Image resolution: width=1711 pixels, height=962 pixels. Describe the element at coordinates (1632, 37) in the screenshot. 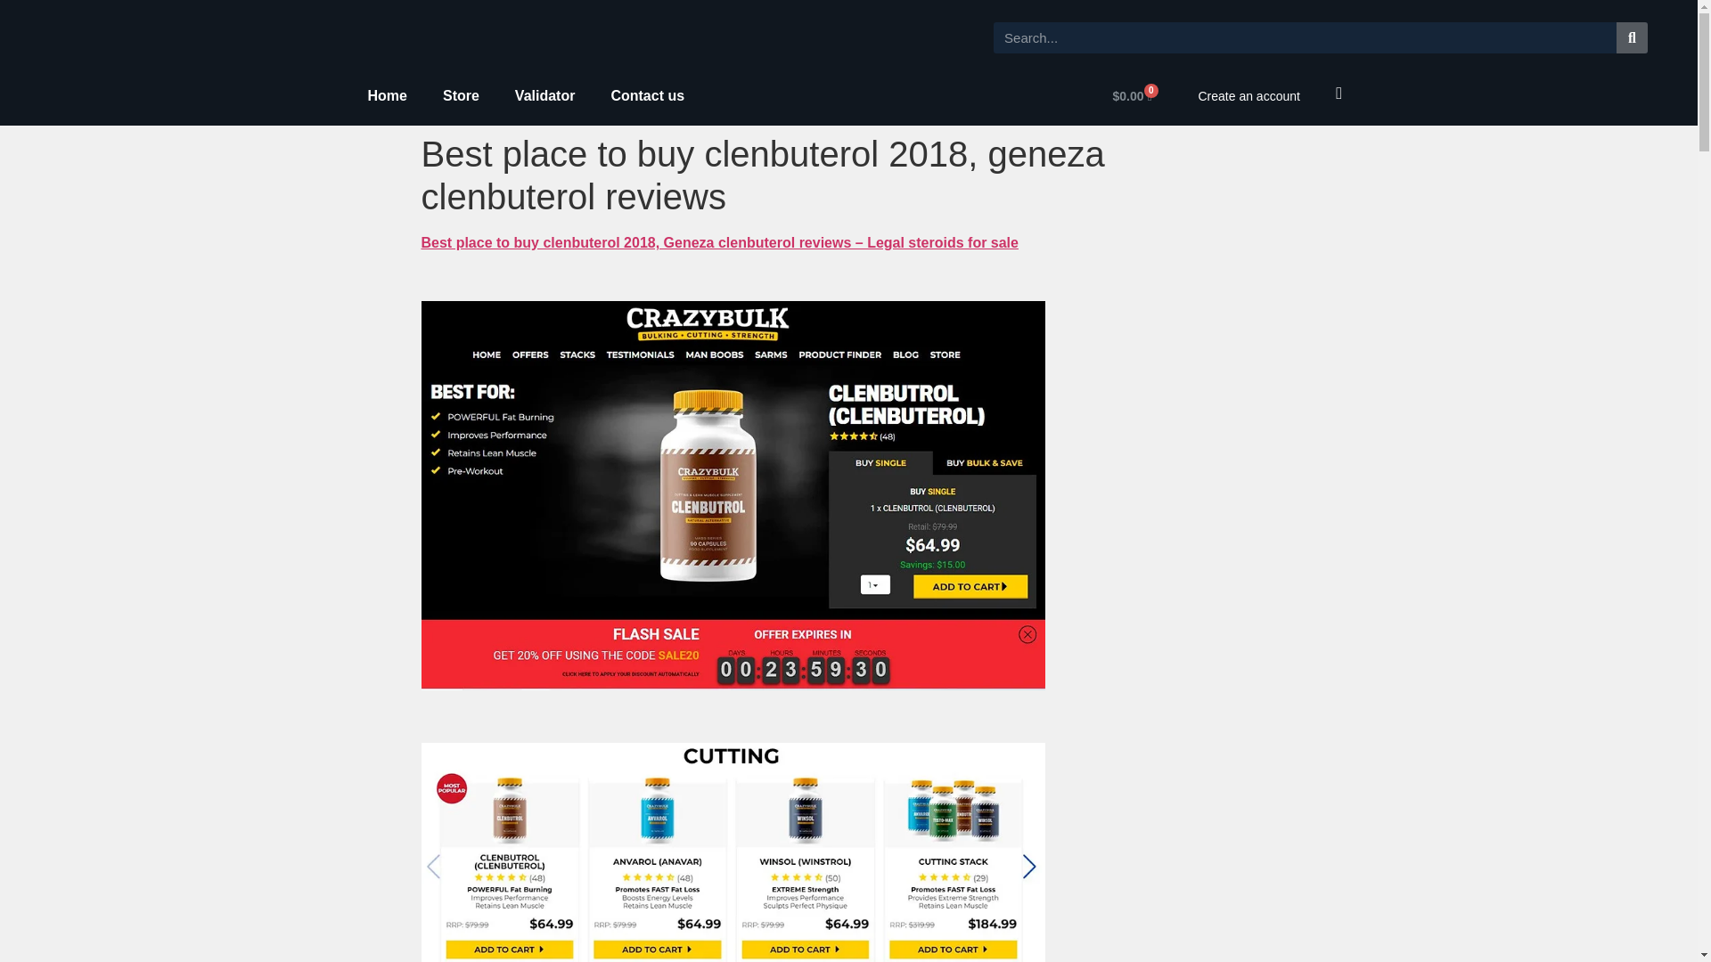

I see `Search` at that location.